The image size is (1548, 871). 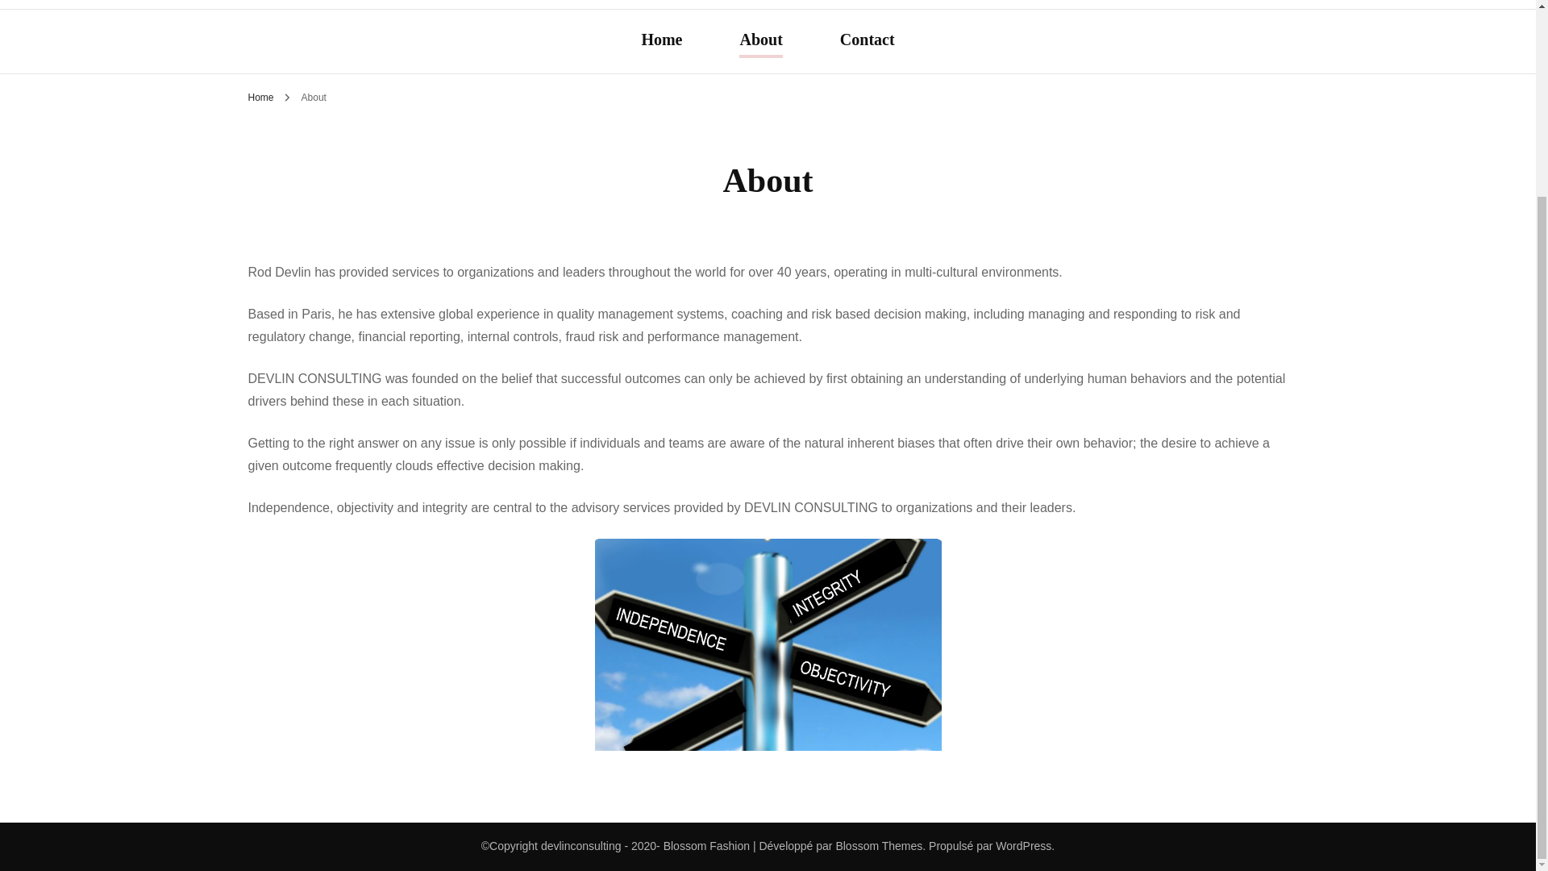 I want to click on Home, so click(x=661, y=41).